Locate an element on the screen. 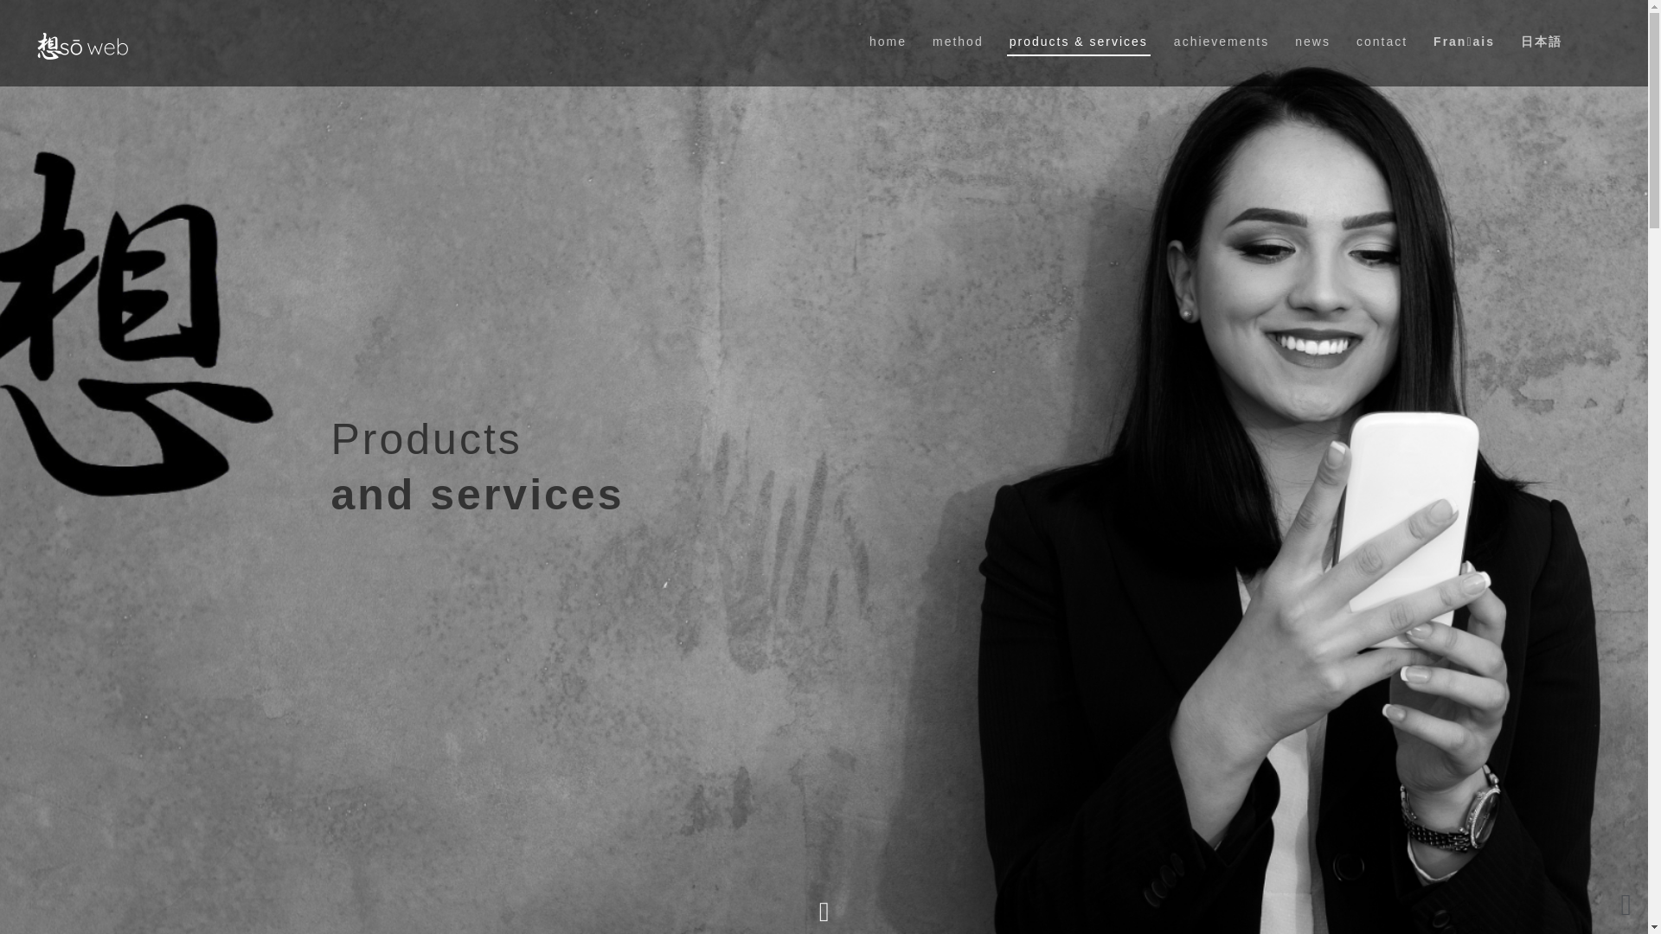  achievements is located at coordinates (824, 467).